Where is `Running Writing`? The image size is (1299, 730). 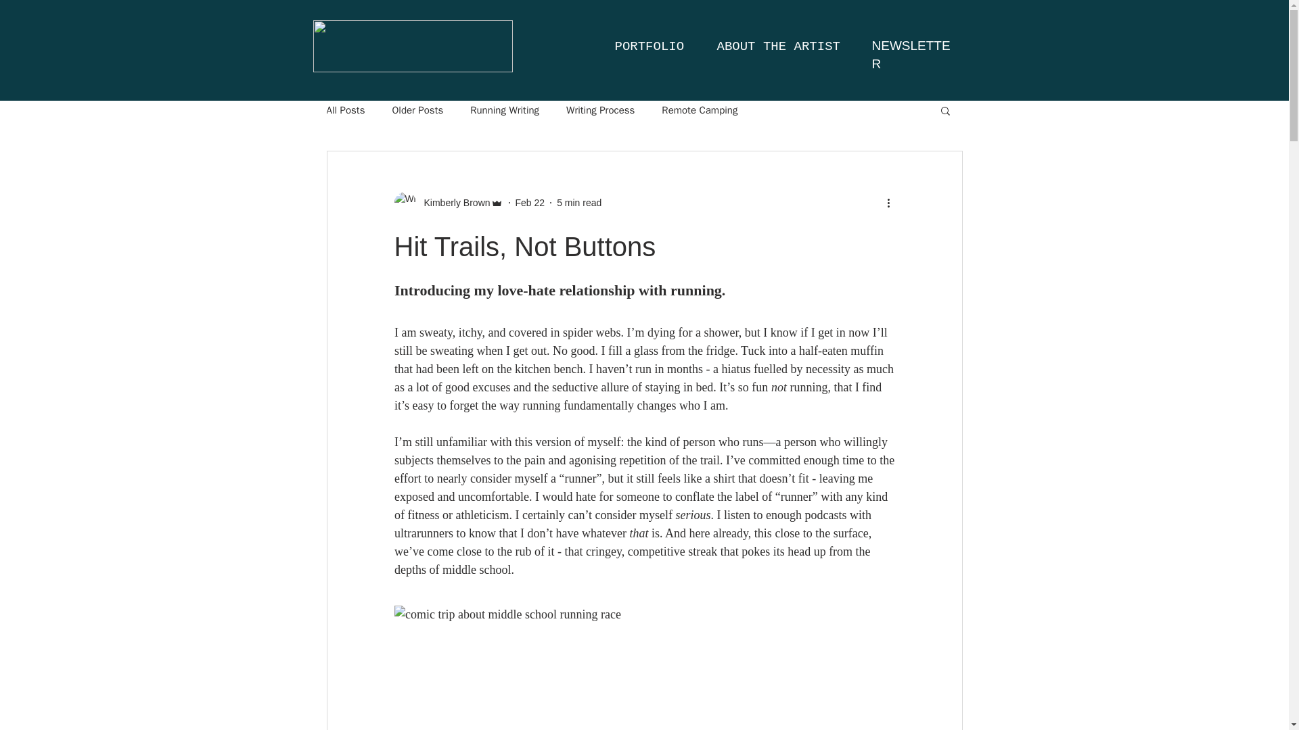 Running Writing is located at coordinates (505, 110).